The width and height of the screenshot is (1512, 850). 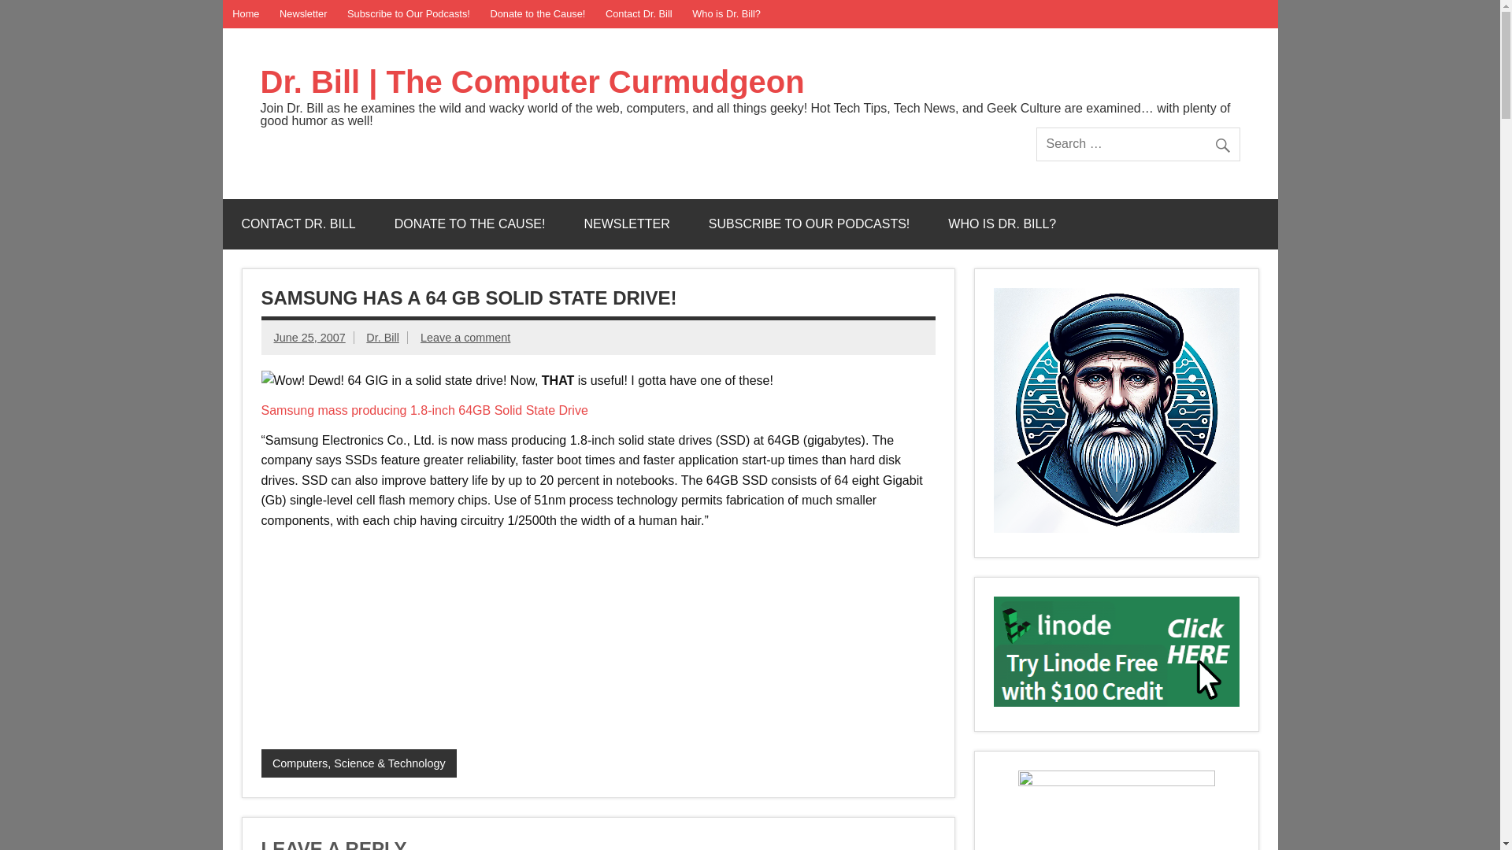 I want to click on SUBSCRIBE TO OUR PODCASTS!, so click(x=808, y=224).